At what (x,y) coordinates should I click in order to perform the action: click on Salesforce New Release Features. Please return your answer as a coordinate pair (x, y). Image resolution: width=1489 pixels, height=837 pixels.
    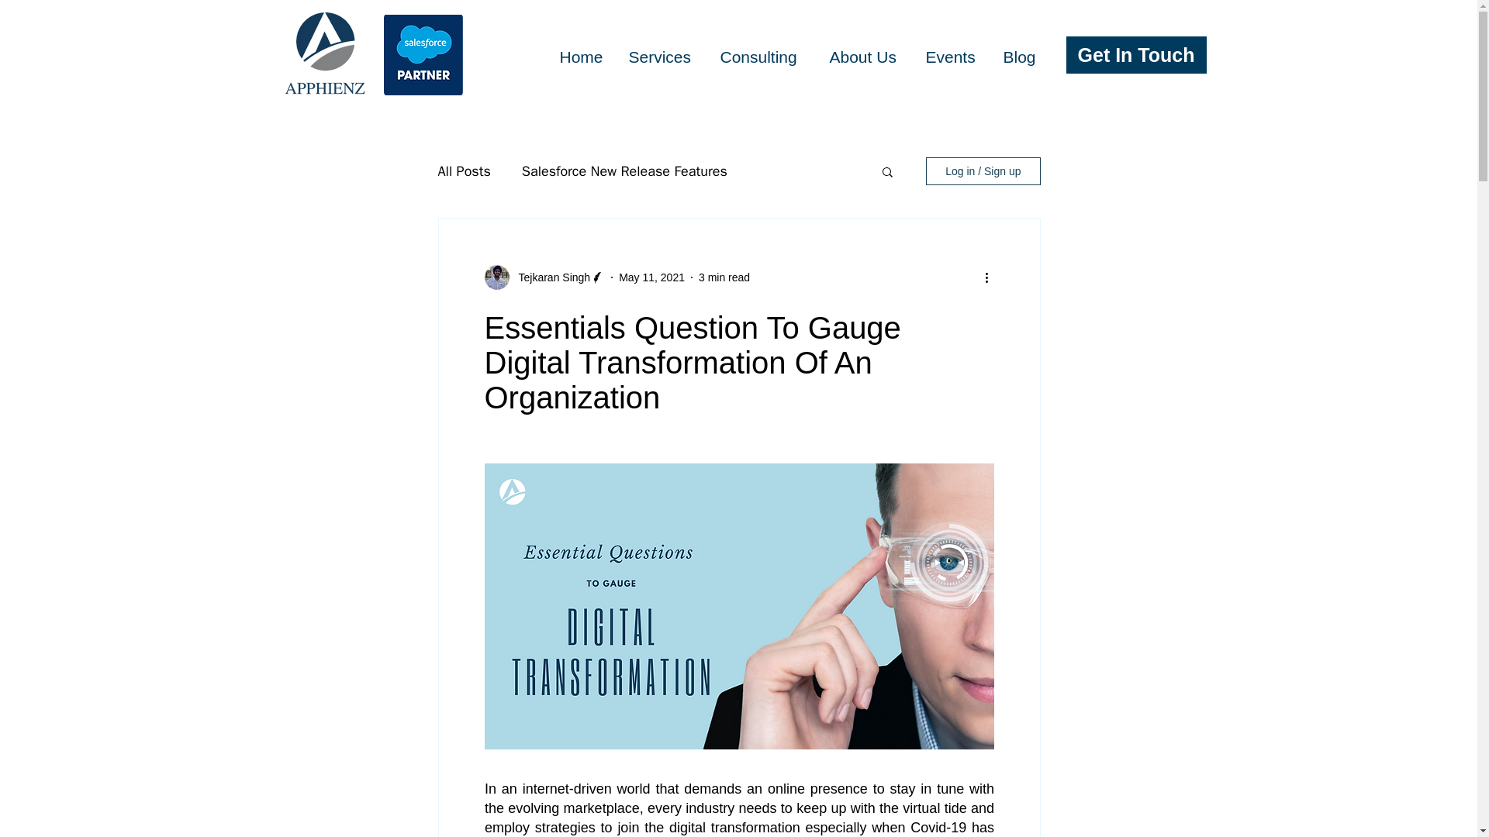
    Looking at the image, I should click on (625, 171).